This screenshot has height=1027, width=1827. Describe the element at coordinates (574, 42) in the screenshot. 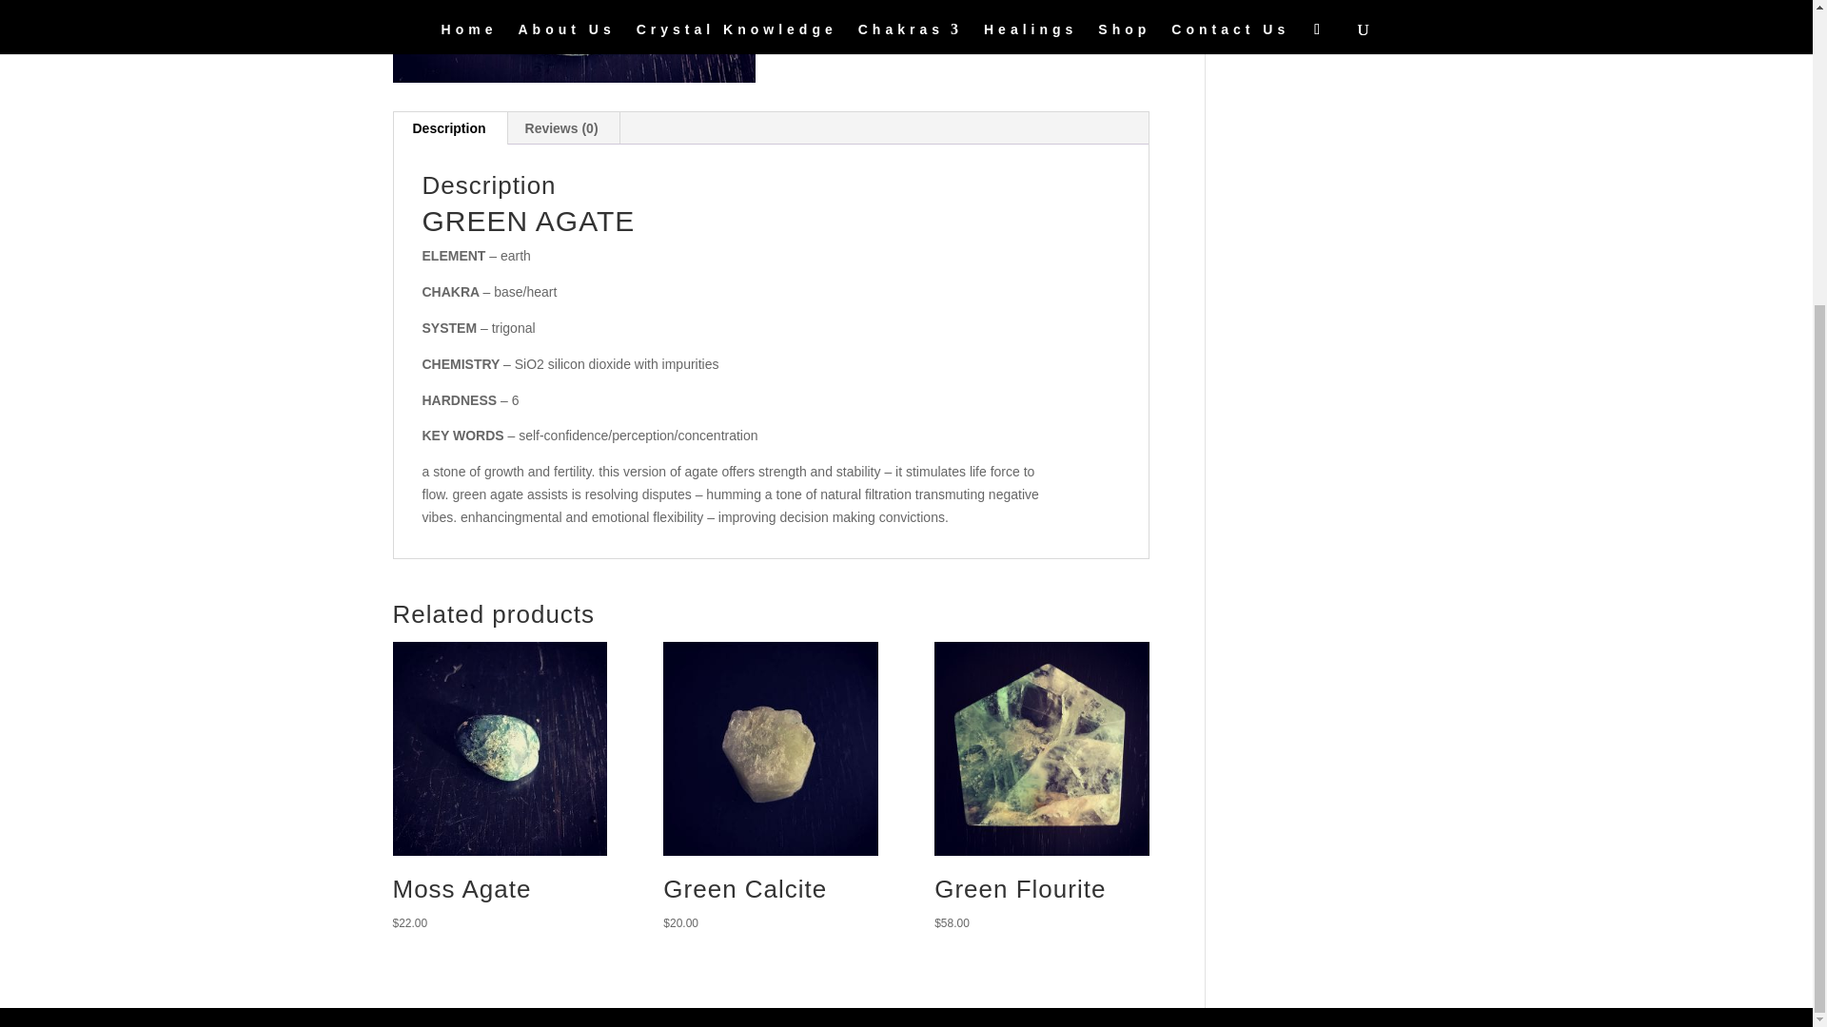

I see `Green Agate` at that location.